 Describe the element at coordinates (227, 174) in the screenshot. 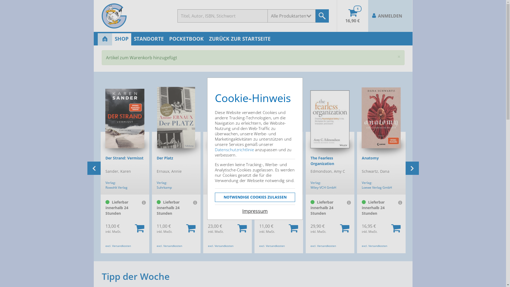

I see `Ernaux, Annie` at that location.